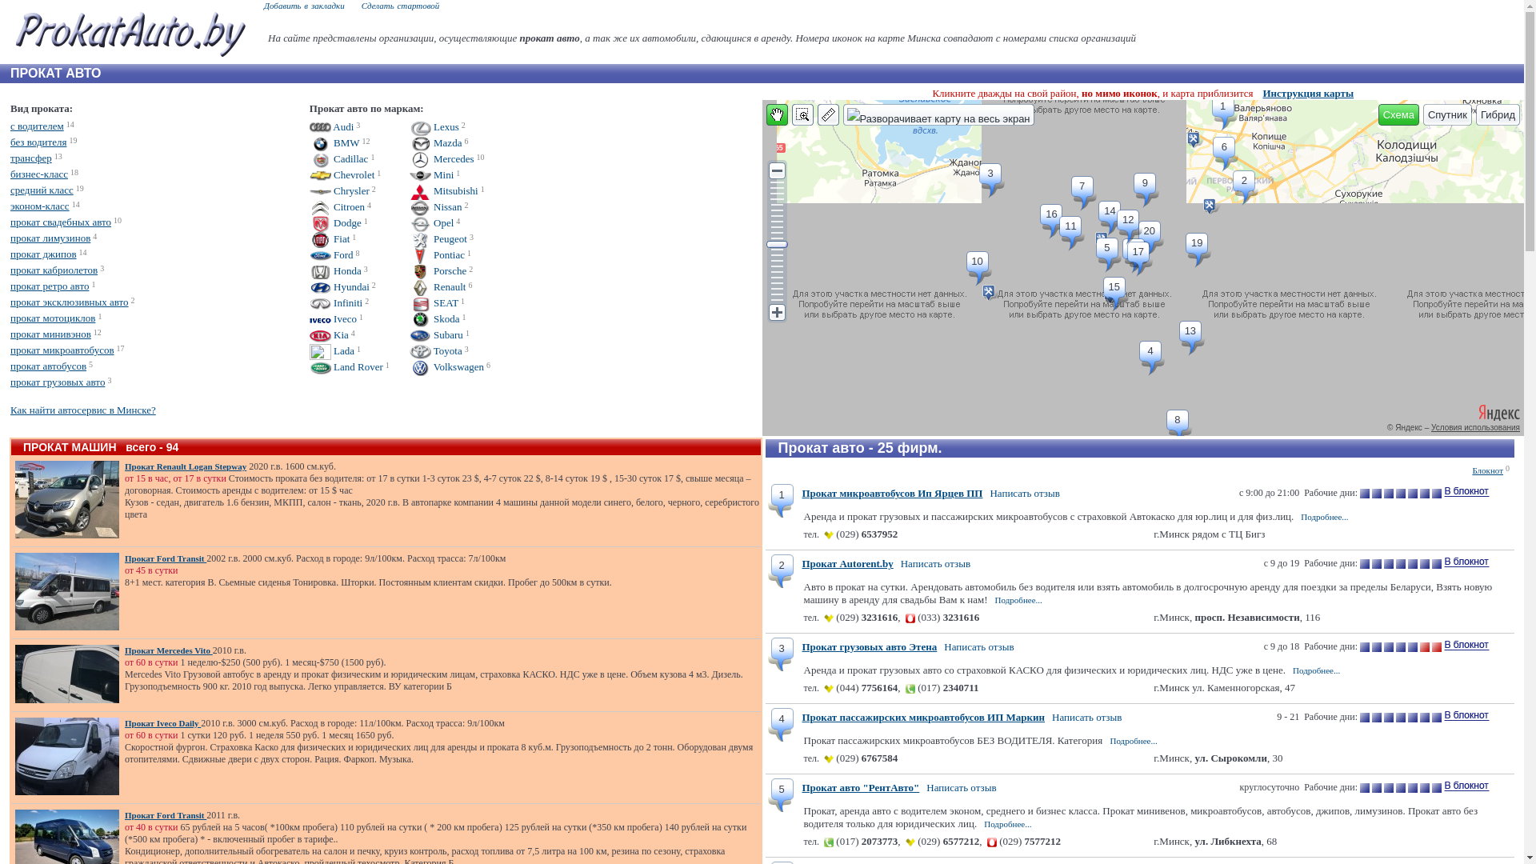  Describe the element at coordinates (435, 318) in the screenshot. I see ` Skoda` at that location.